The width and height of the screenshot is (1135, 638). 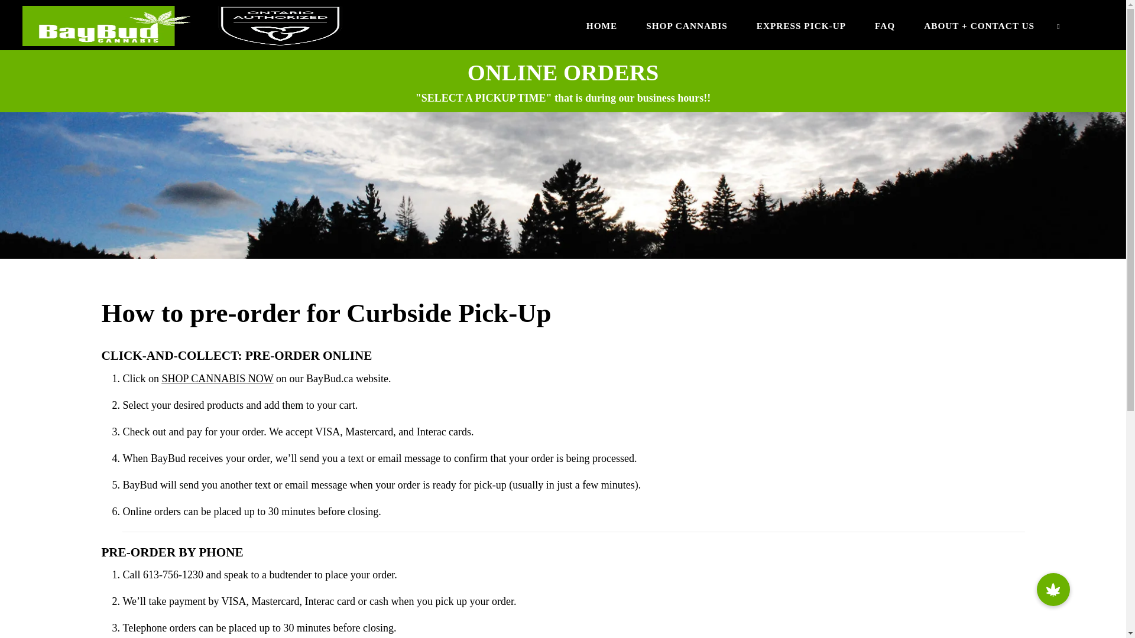 What do you see at coordinates (218, 379) in the screenshot?
I see `SHOP CANNABIS NOW` at bounding box center [218, 379].